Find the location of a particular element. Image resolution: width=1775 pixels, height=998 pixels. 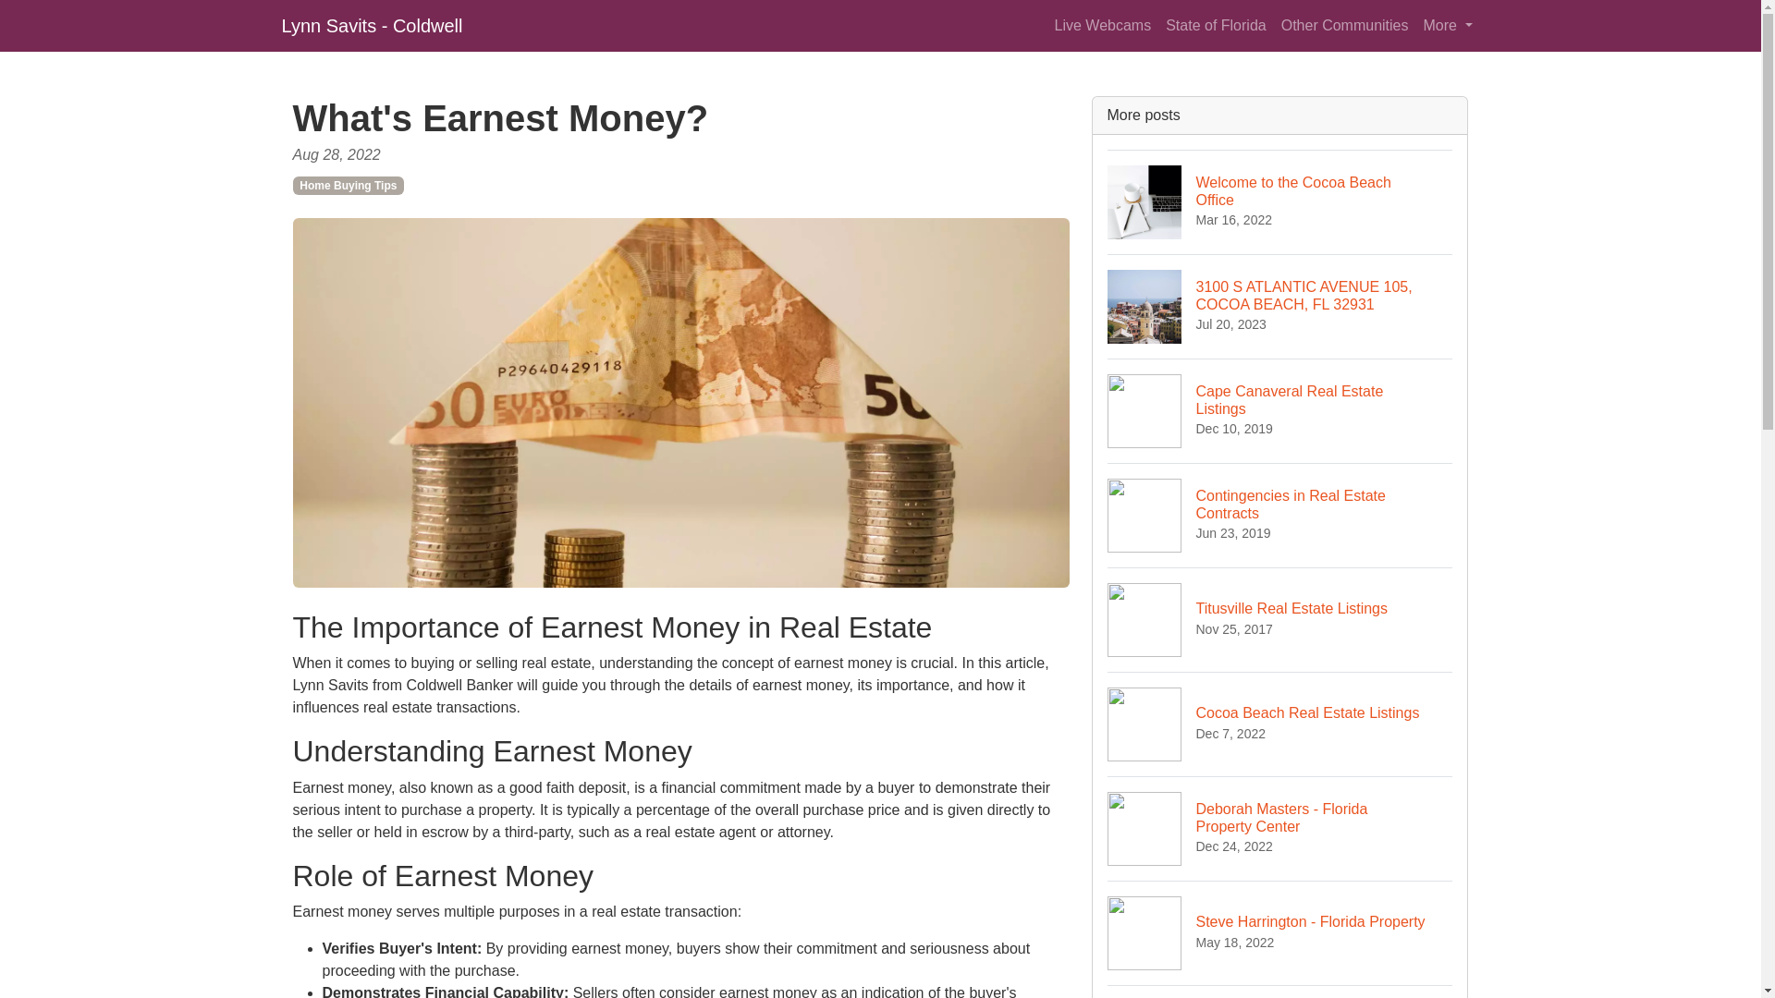

Home Buying Tips is located at coordinates (371, 25).